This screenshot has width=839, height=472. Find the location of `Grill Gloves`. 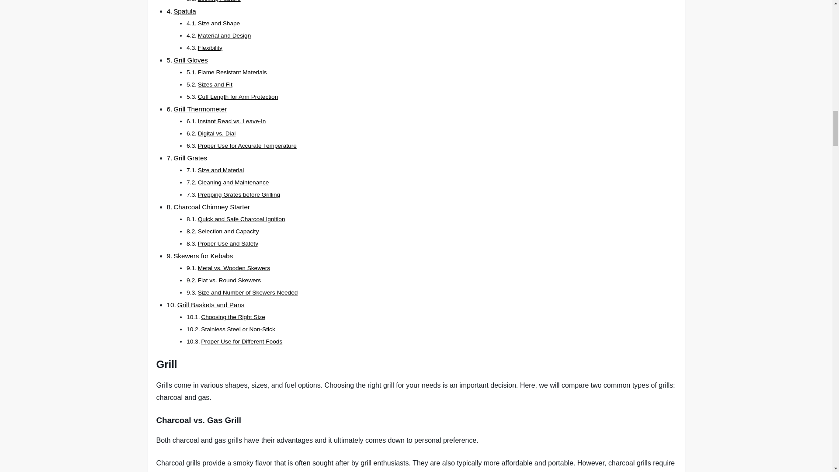

Grill Gloves is located at coordinates (191, 59).